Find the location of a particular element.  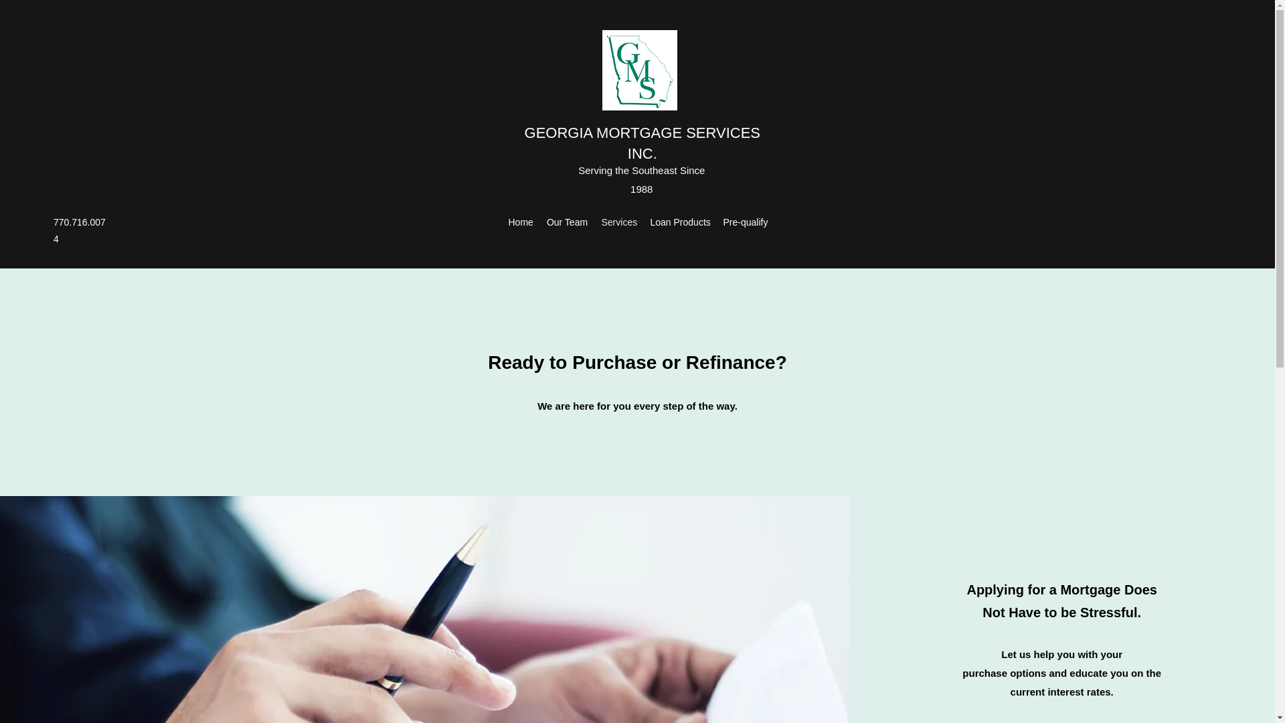

GEORGIA MORTGAGE SERVICES INC. is located at coordinates (642, 143).